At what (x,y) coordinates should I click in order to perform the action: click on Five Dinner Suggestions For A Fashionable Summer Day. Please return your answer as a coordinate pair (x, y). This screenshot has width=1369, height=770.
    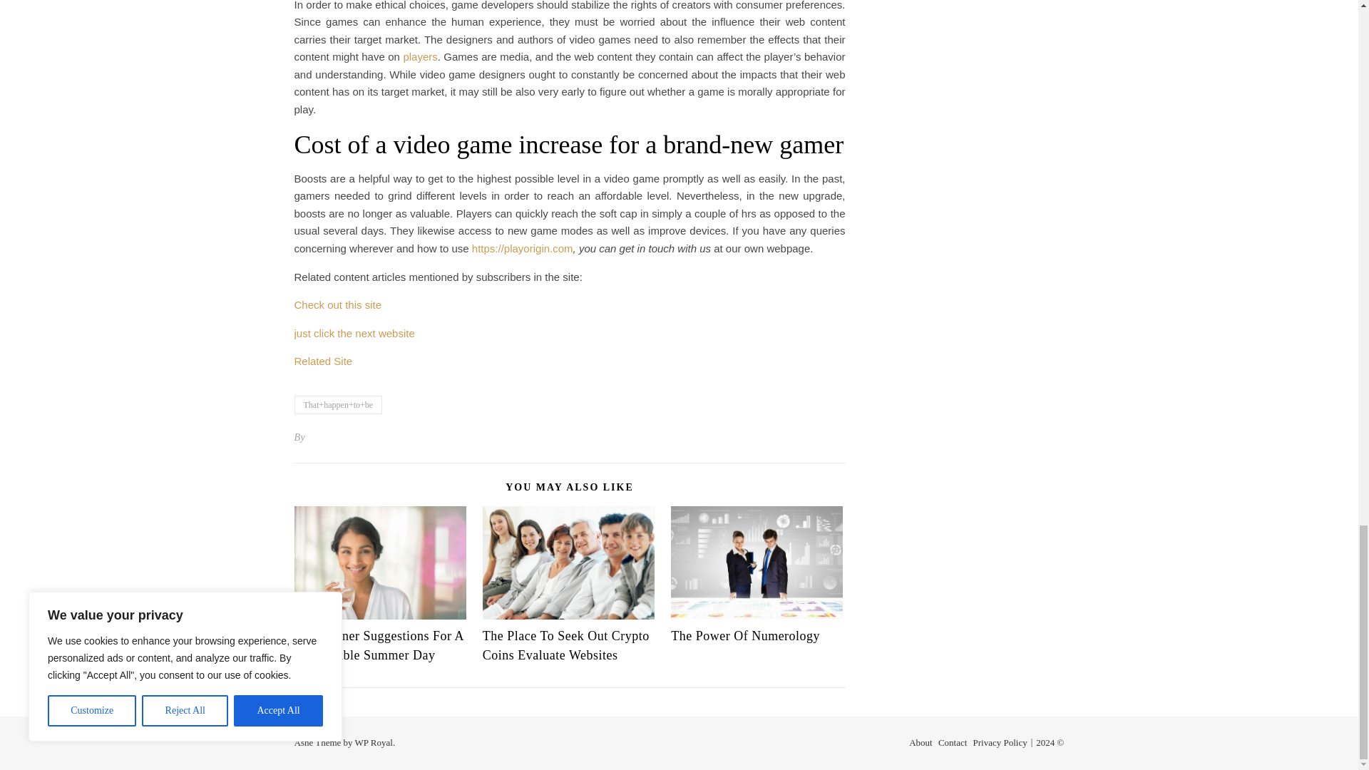
    Looking at the image, I should click on (379, 645).